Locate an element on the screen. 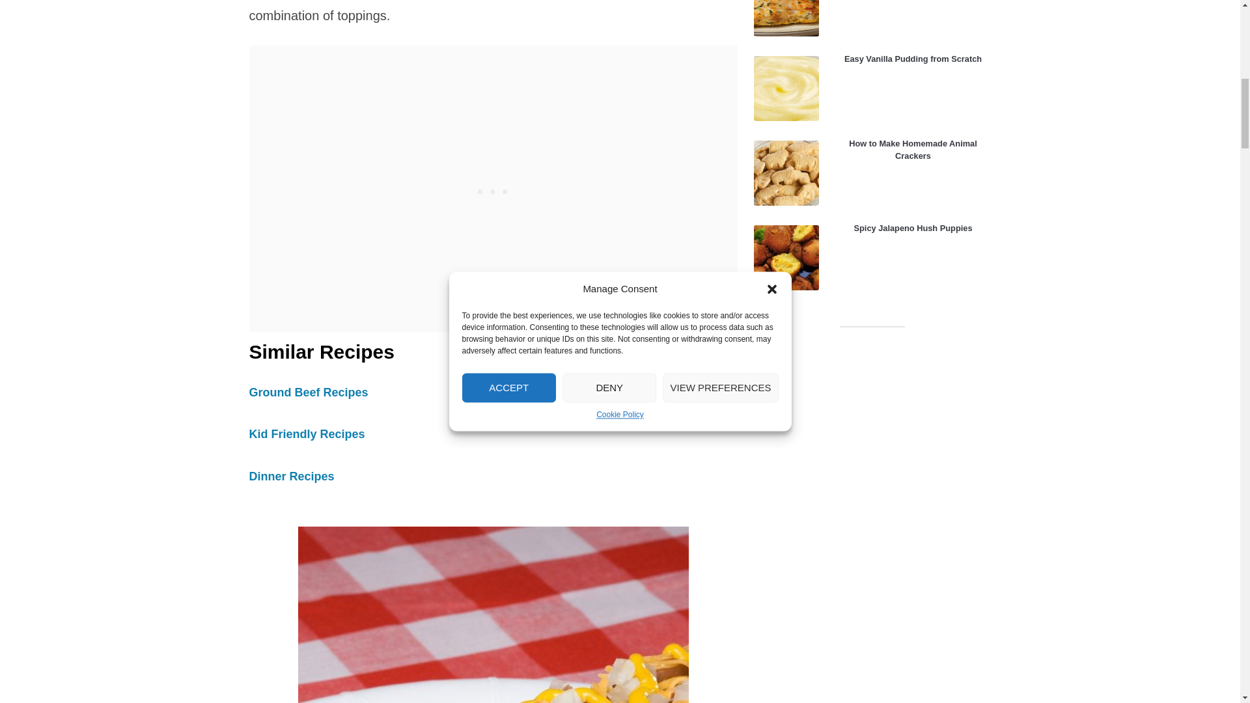  Baked Garlic Chicken is located at coordinates (786, 18).